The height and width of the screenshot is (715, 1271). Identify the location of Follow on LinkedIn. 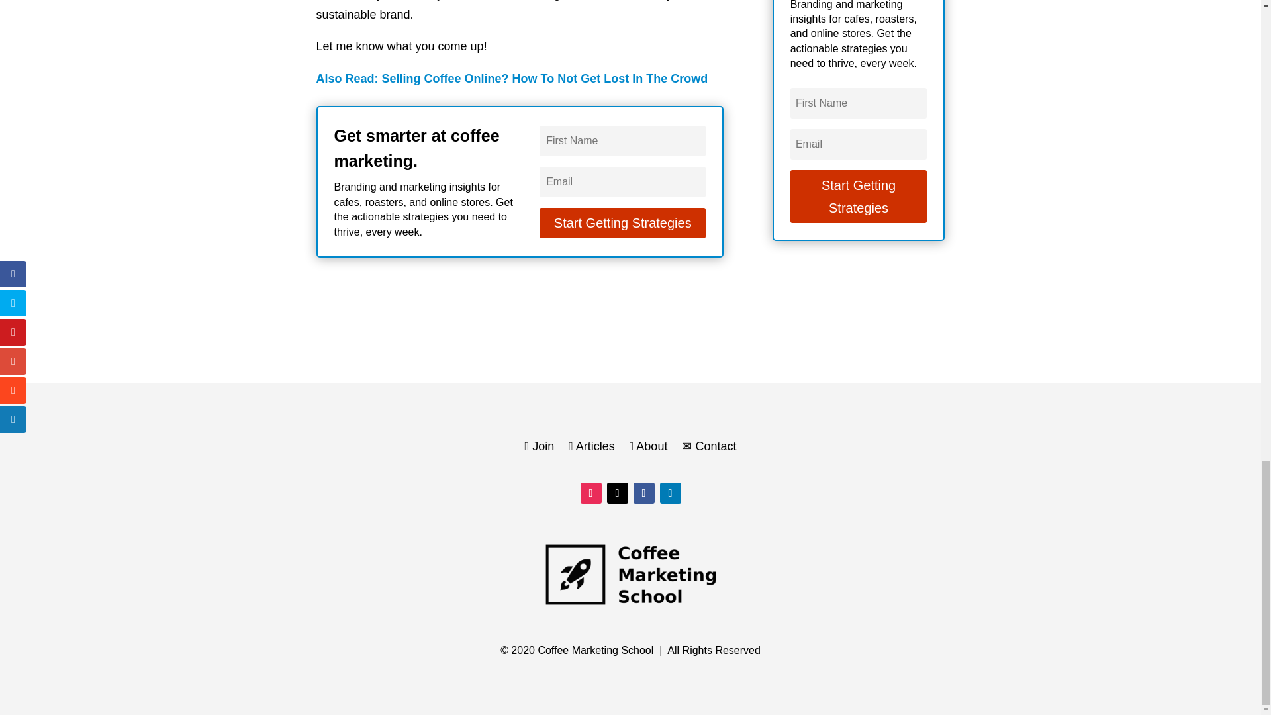
(670, 493).